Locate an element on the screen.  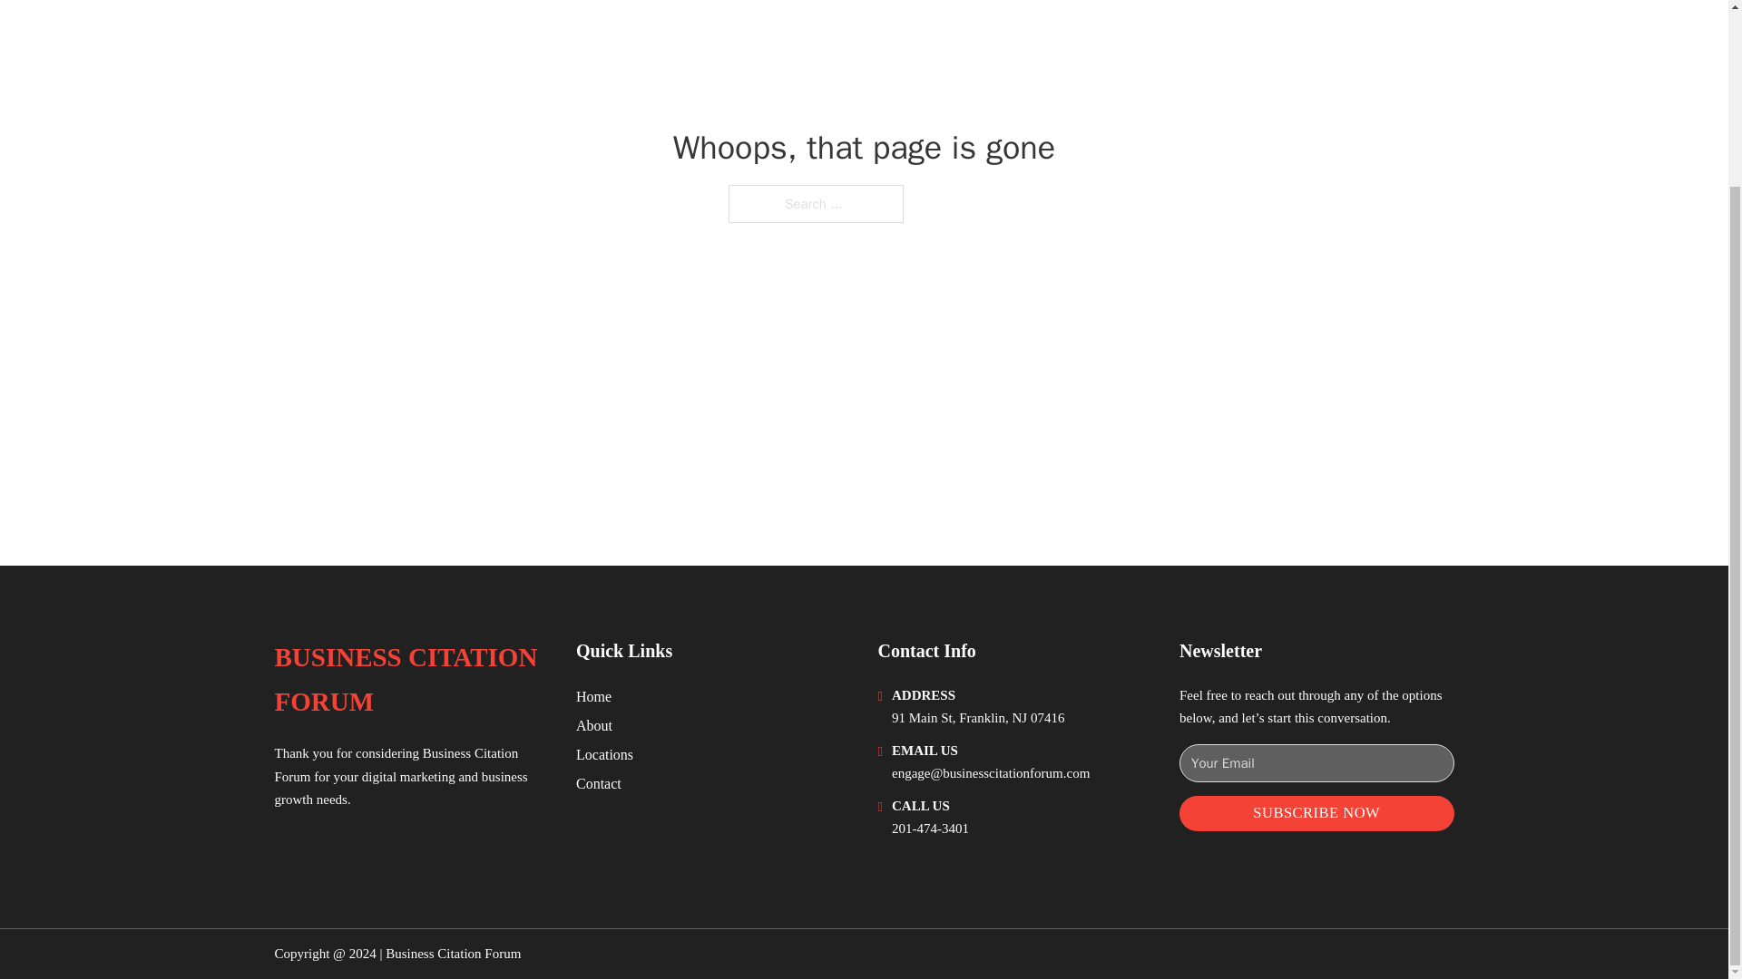
About is located at coordinates (594, 725).